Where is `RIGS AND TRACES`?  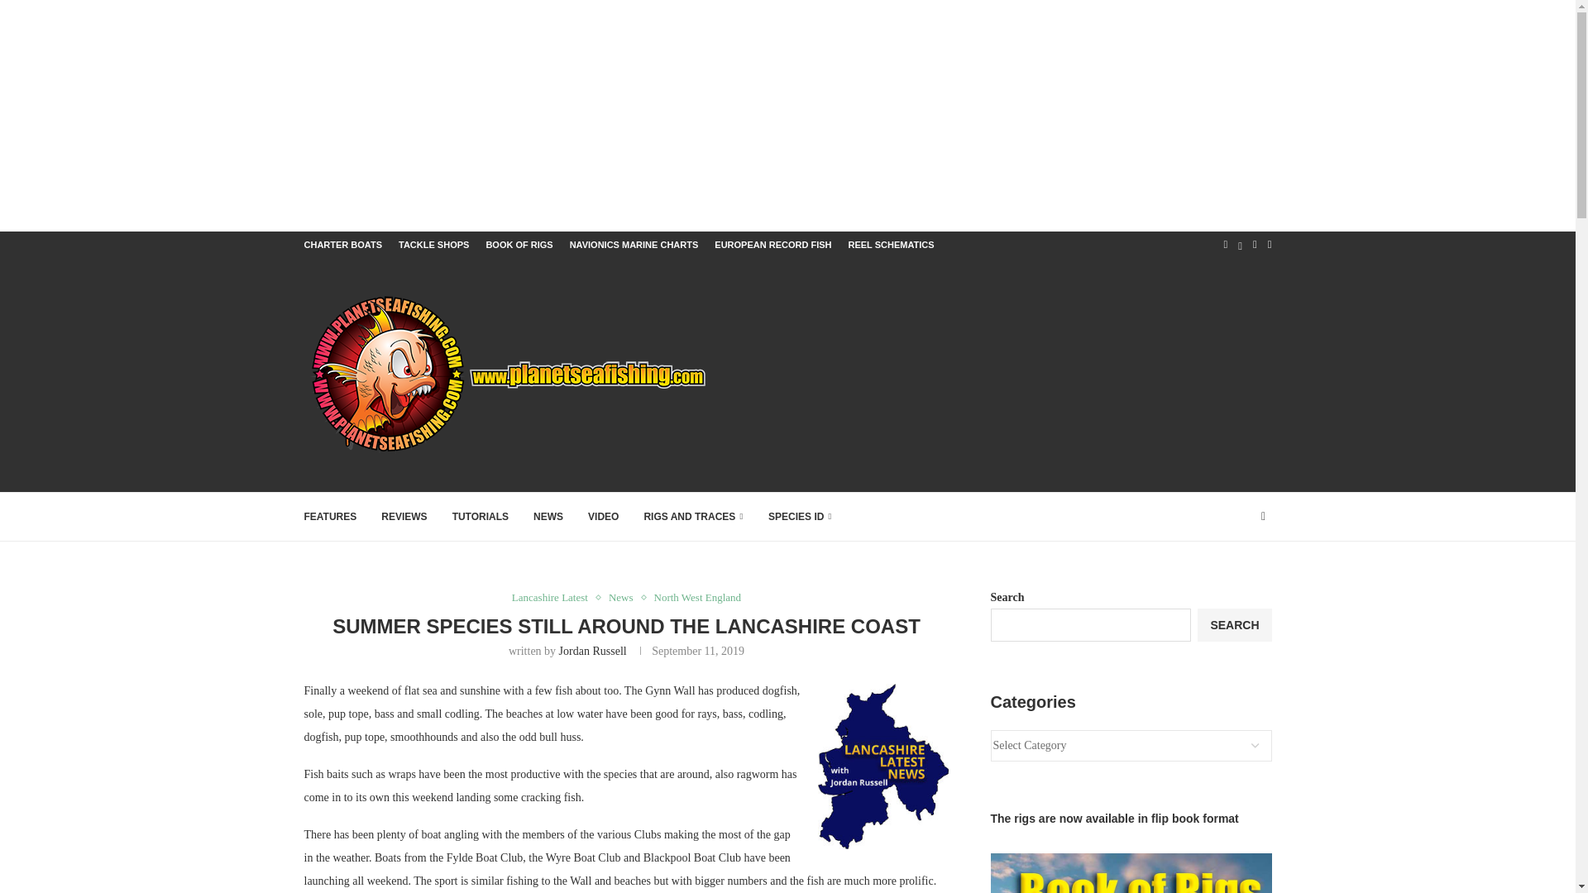
RIGS AND TRACES is located at coordinates (693, 517).